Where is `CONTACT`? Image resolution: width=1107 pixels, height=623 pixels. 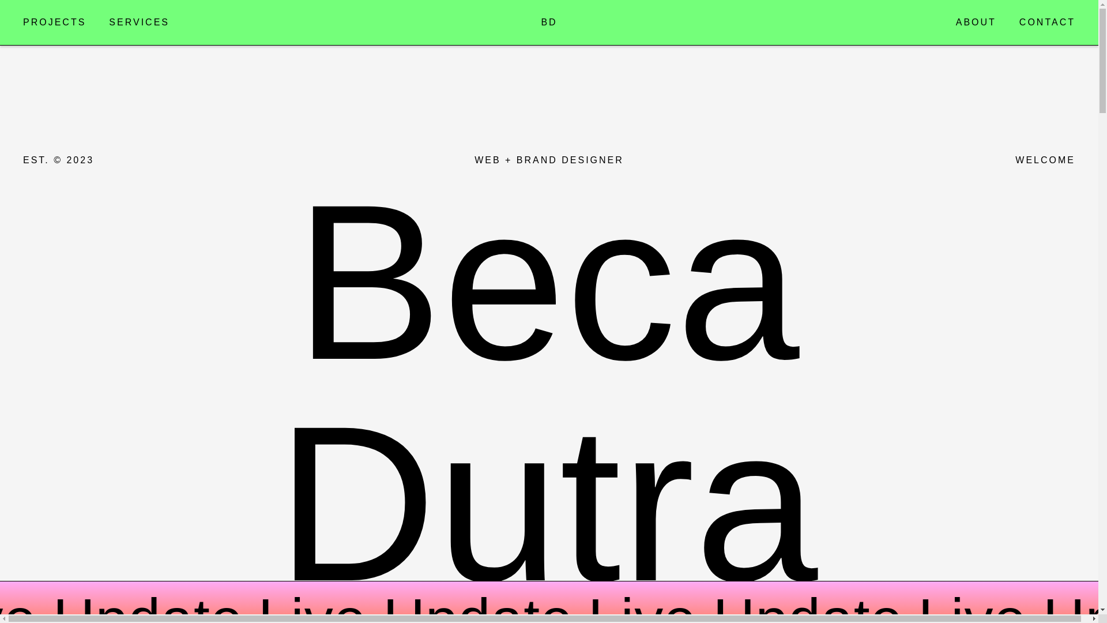
CONTACT is located at coordinates (1047, 22).